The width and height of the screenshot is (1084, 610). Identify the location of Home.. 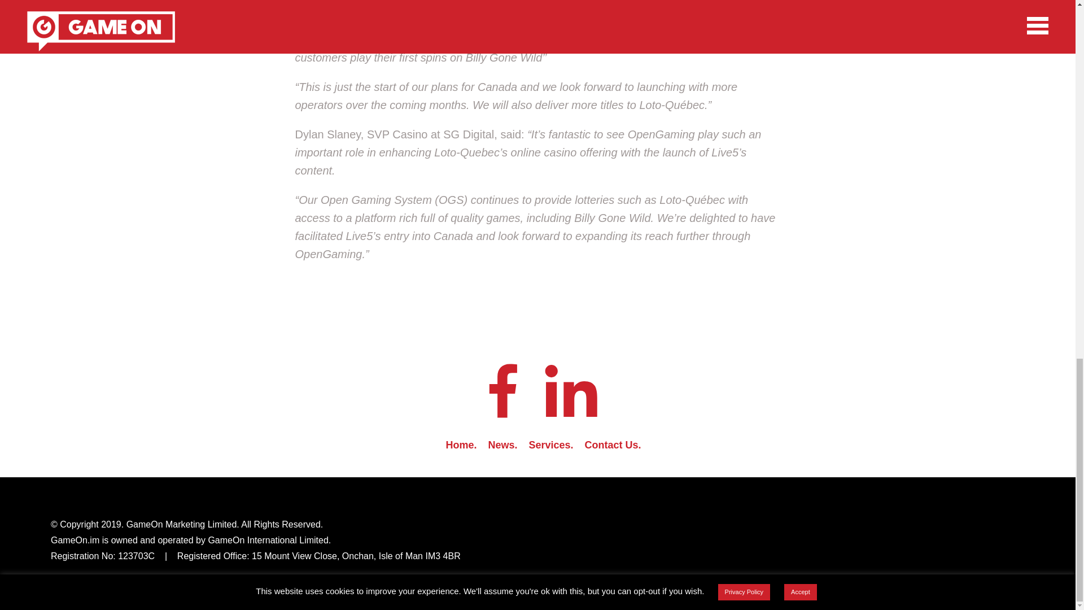
(461, 445).